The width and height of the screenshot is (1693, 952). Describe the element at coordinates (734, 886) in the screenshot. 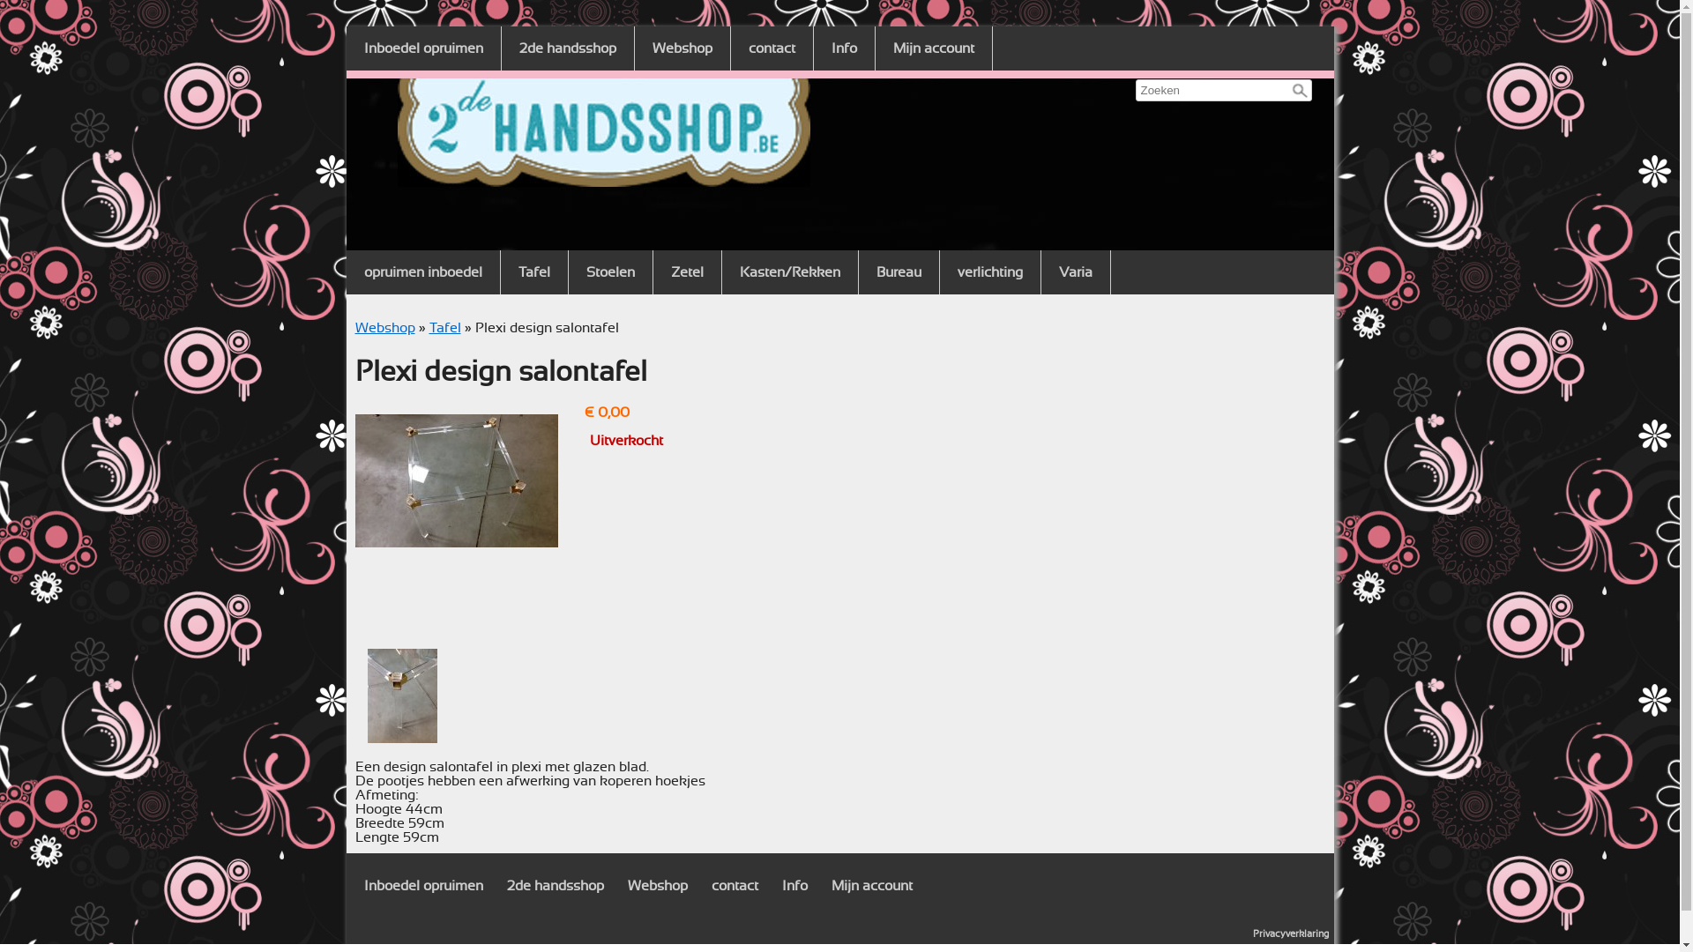

I see `contact` at that location.